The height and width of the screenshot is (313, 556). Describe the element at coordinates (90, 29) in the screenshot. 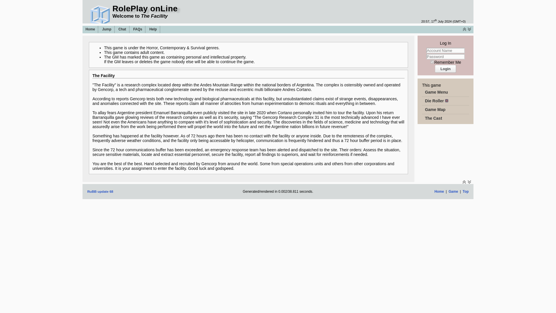

I see `Home` at that location.